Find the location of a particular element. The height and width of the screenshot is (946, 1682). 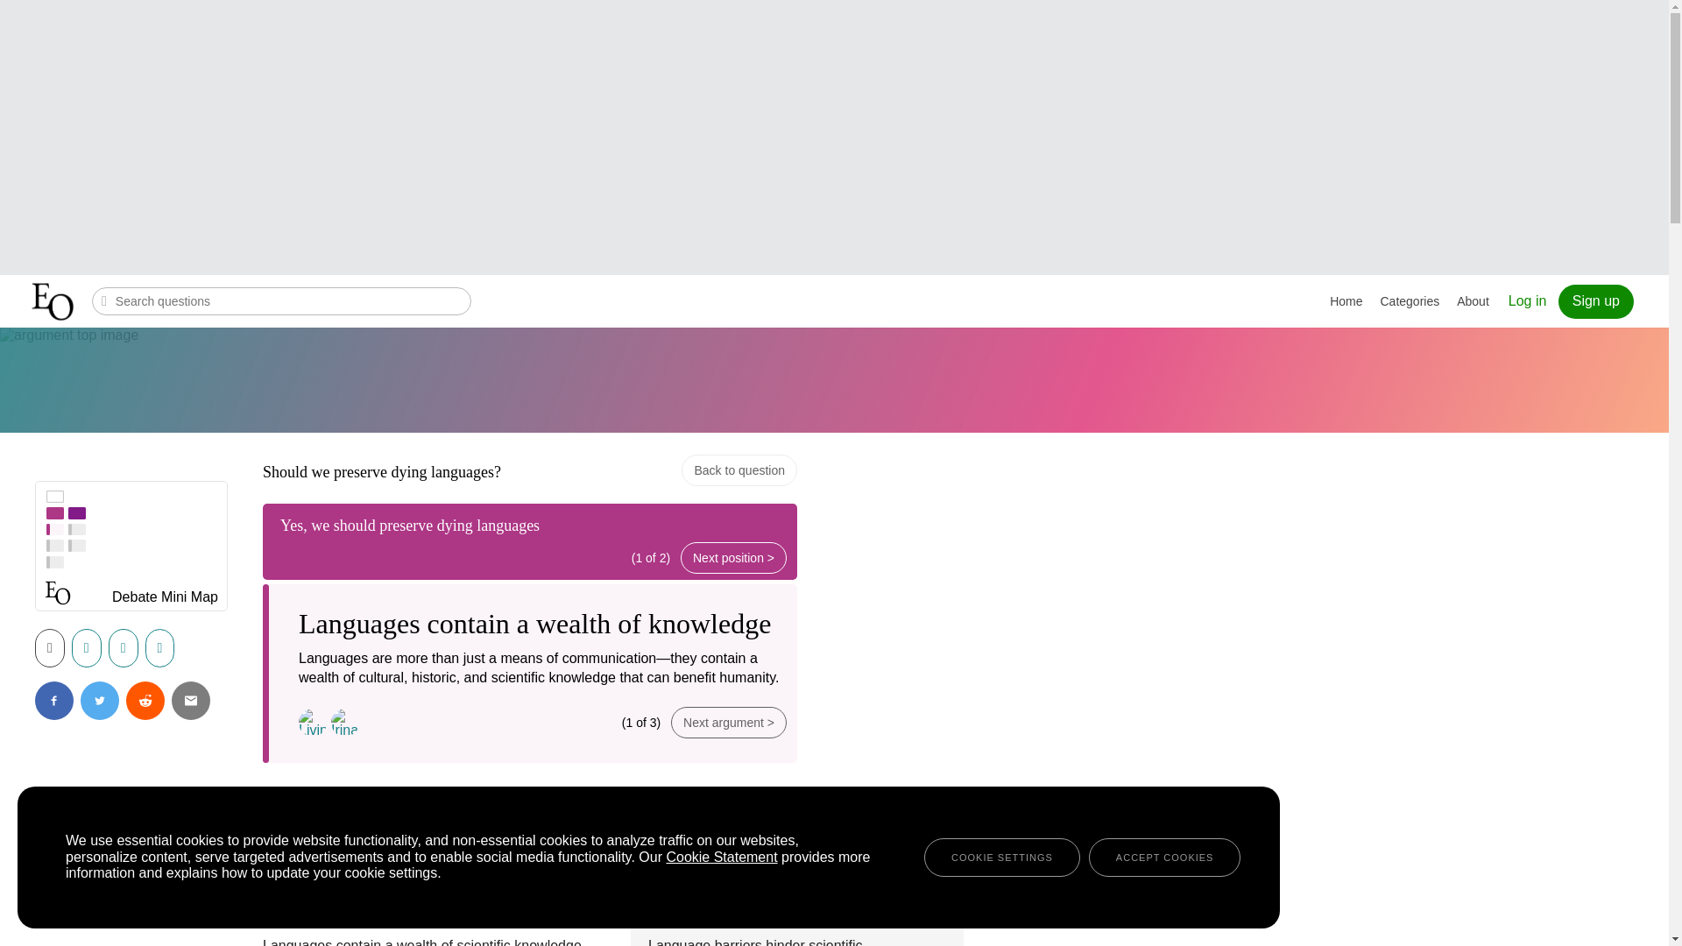

Log in is located at coordinates (1528, 300).